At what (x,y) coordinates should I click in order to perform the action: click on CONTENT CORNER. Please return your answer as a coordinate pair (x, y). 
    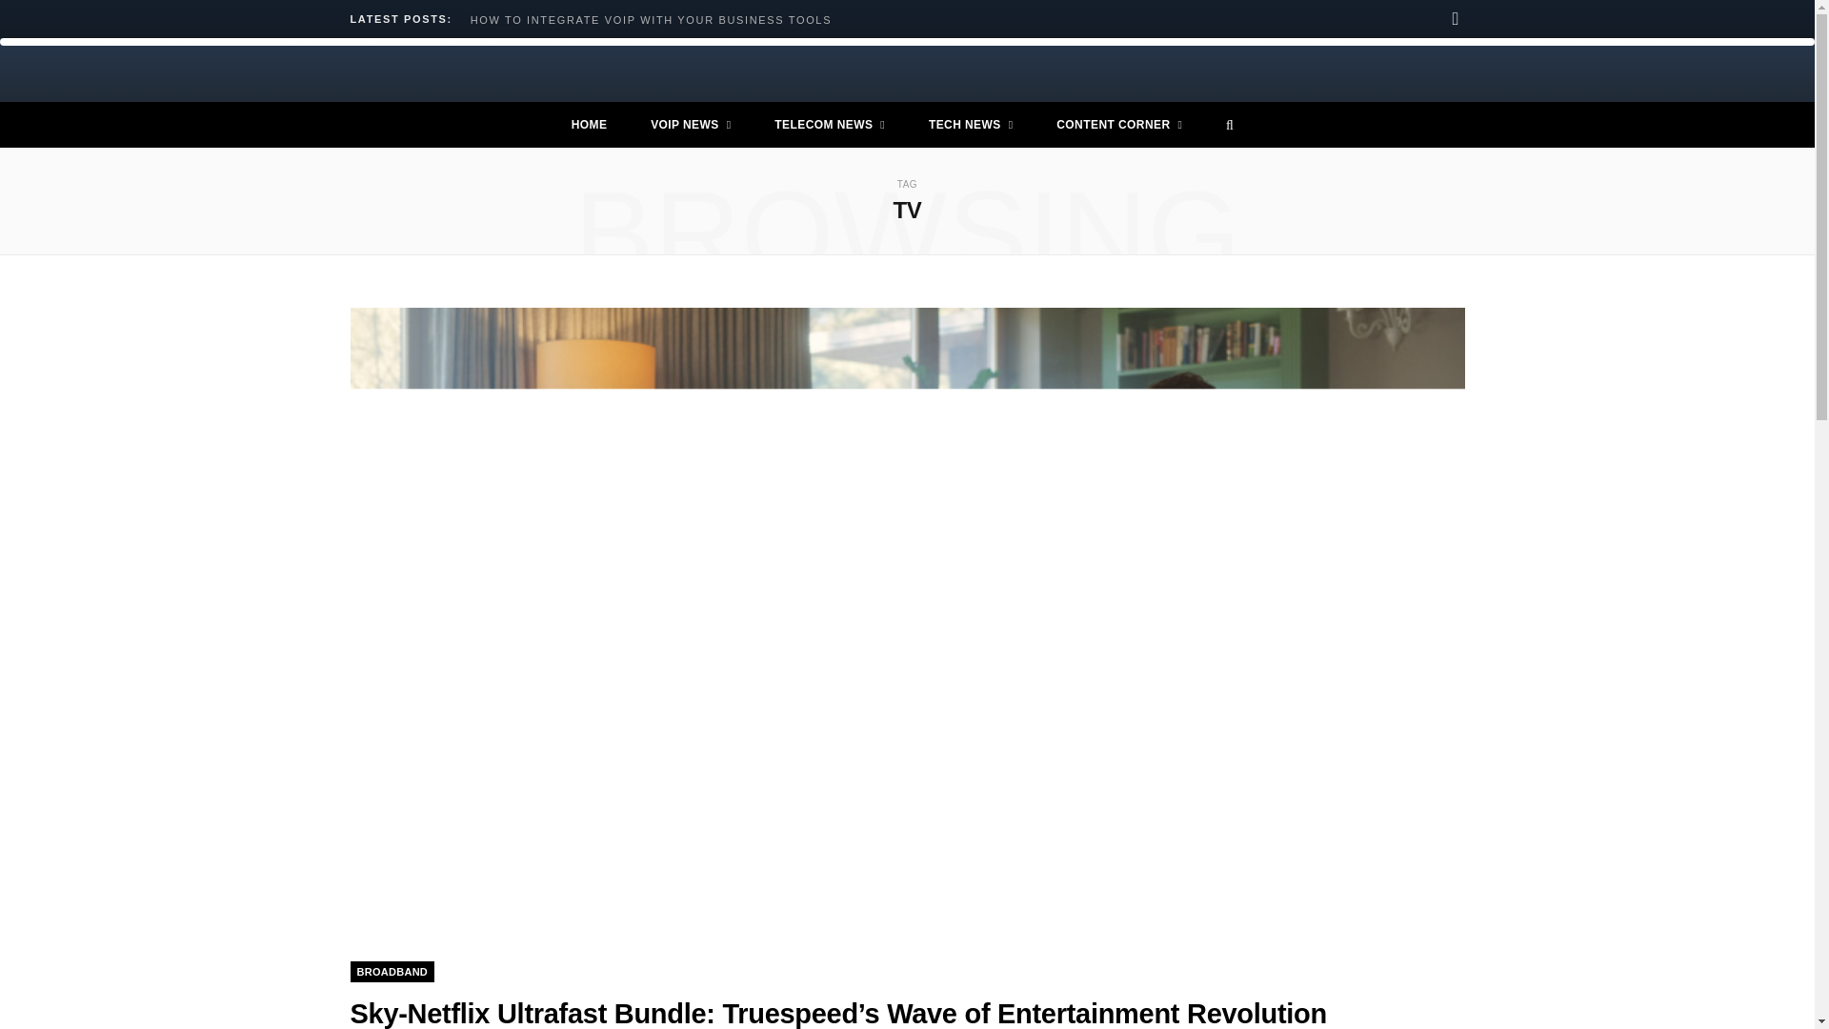
    Looking at the image, I should click on (1118, 124).